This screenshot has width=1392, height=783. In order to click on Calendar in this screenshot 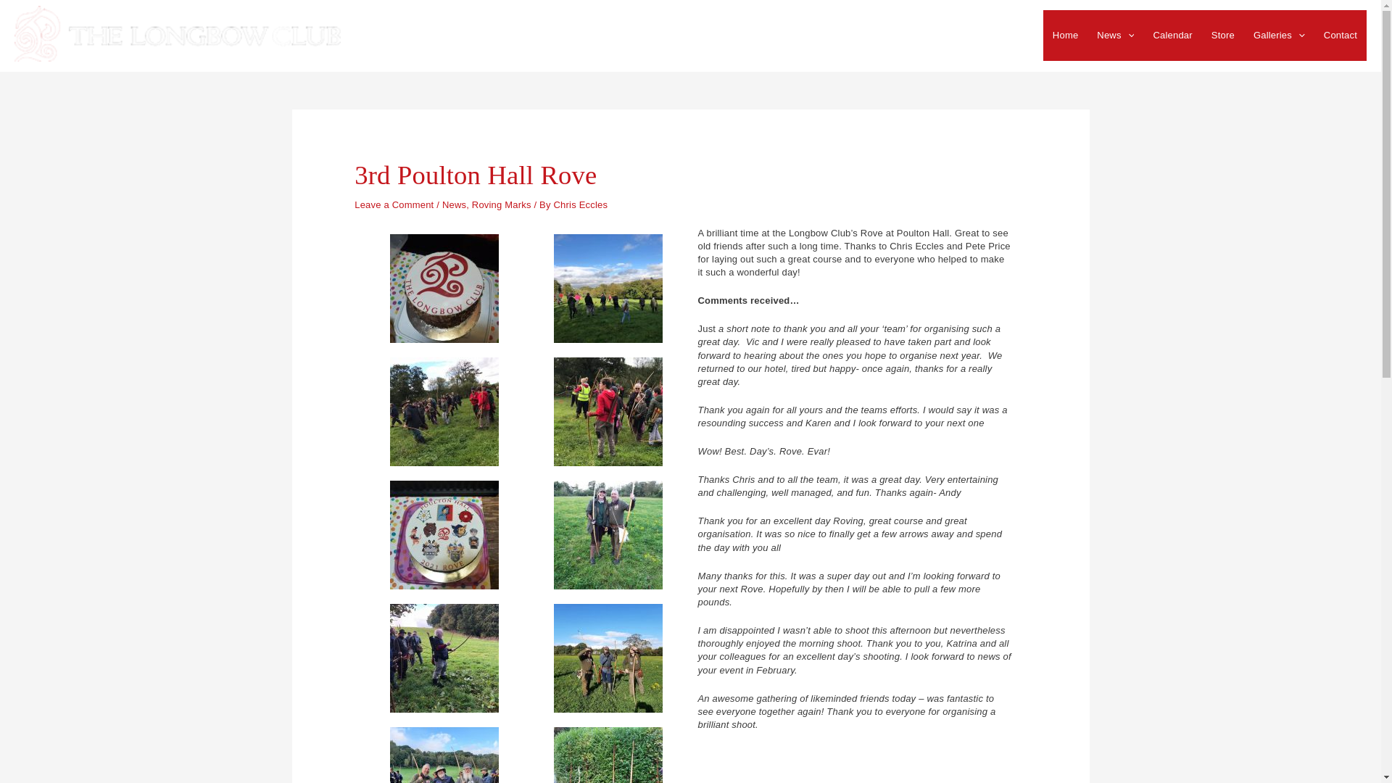, I will do `click(1172, 36)`.